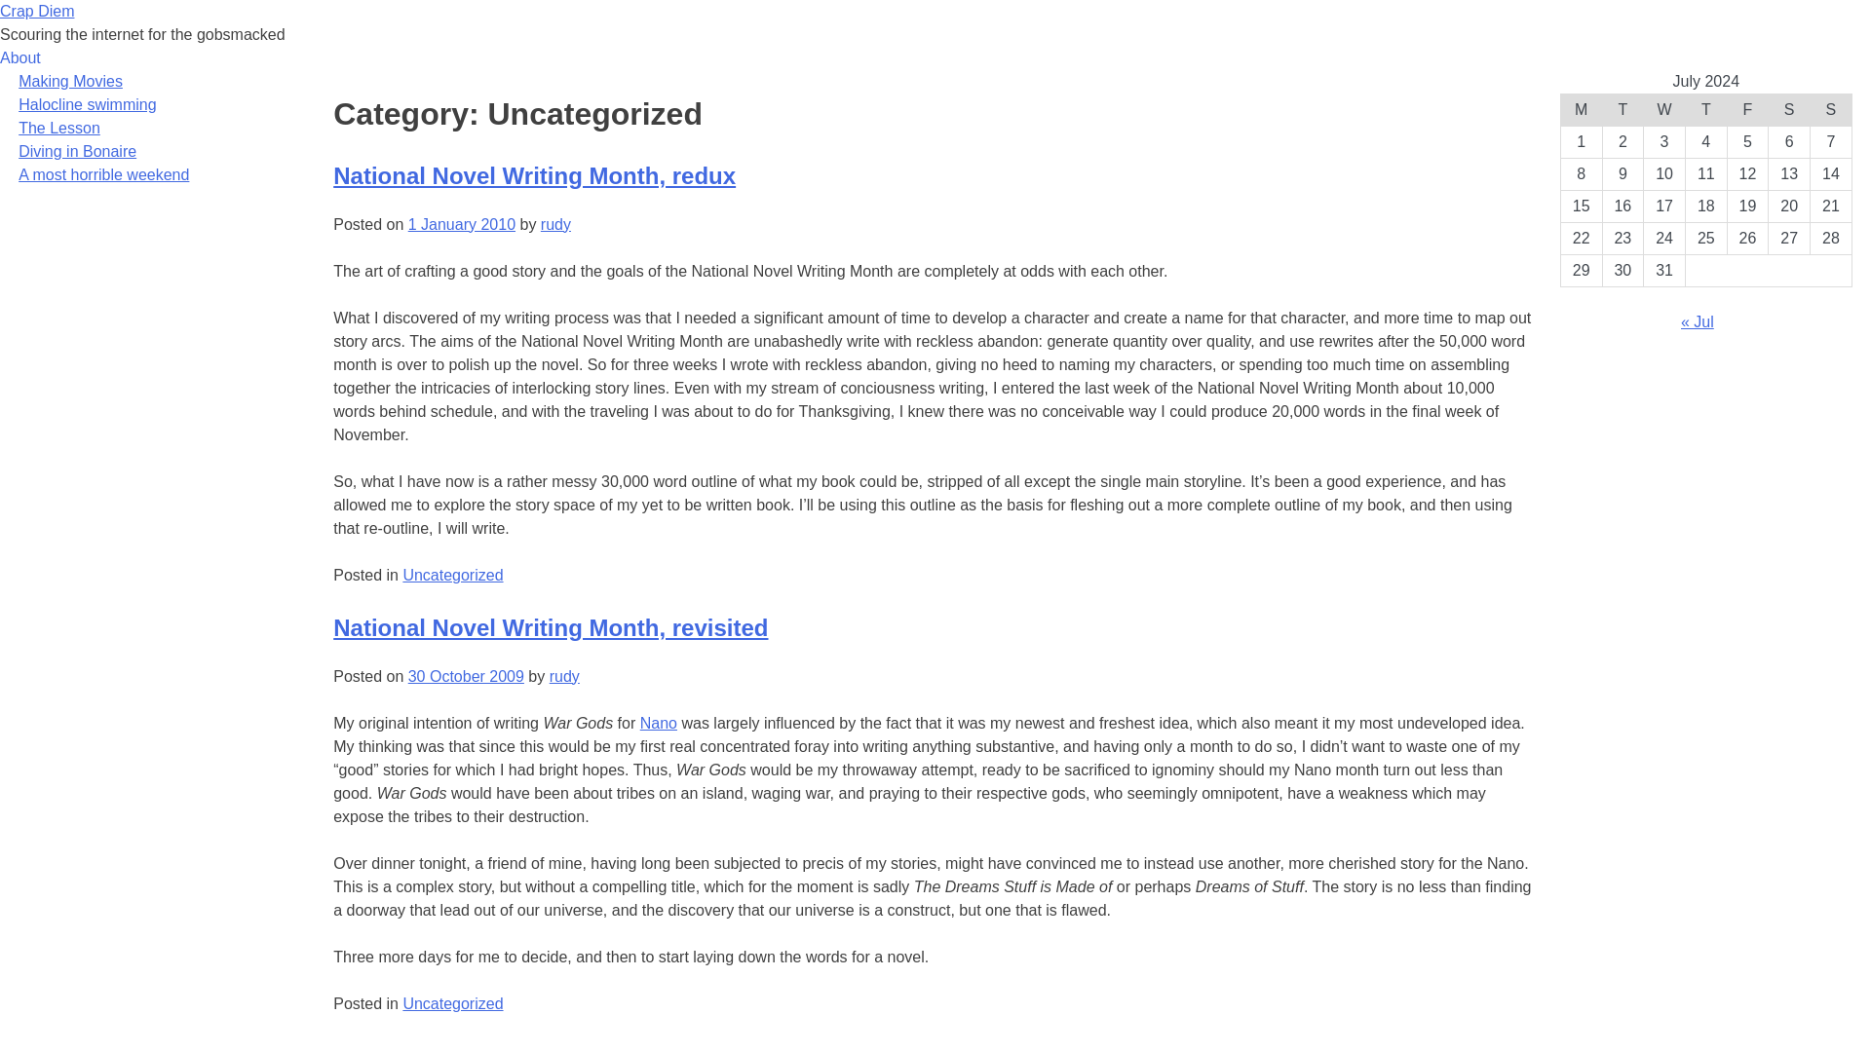 The height and width of the screenshot is (1052, 1871). What do you see at coordinates (466, 676) in the screenshot?
I see `30 October 2009` at bounding box center [466, 676].